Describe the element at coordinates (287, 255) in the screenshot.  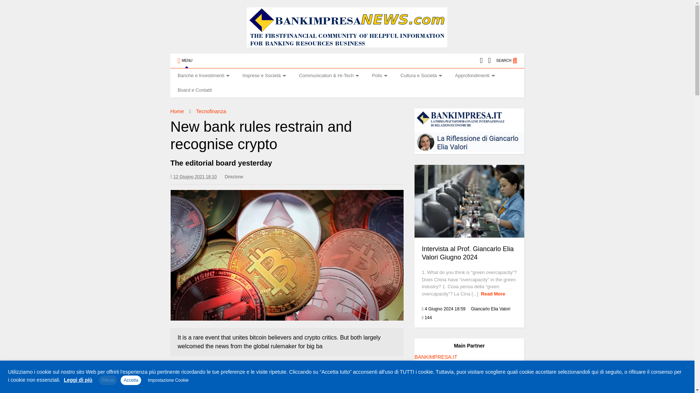
I see `New bank rules restrain and recognise crypto` at that location.